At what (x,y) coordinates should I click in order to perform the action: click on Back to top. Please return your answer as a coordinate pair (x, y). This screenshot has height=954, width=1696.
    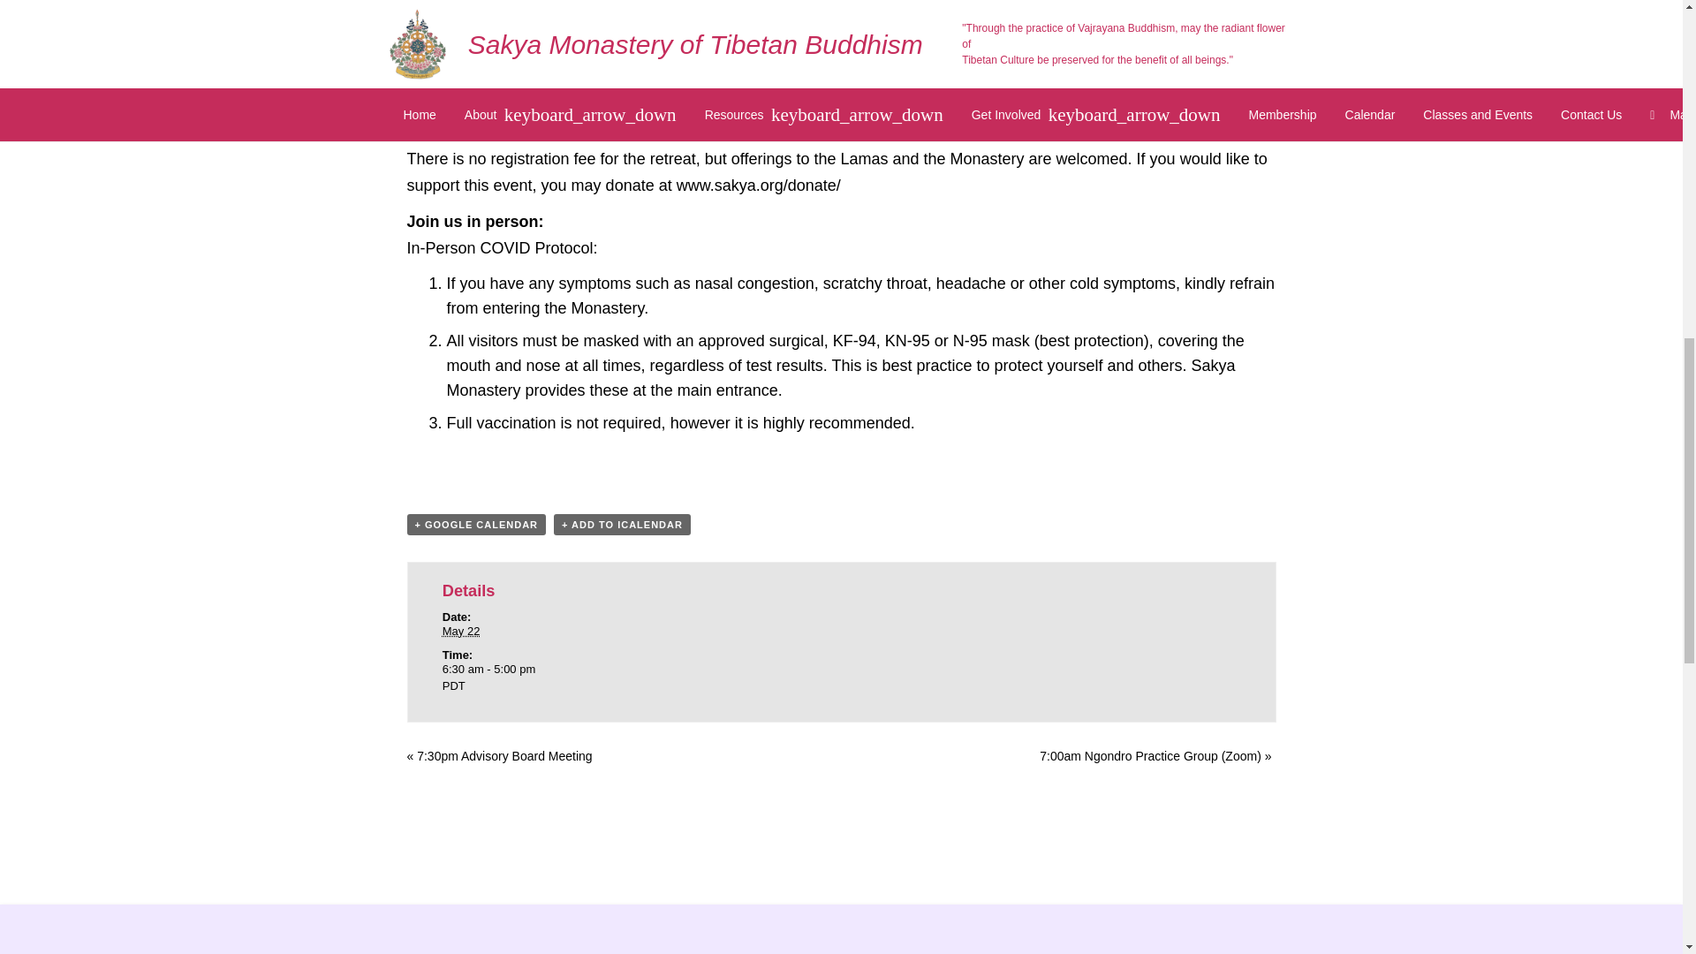
    Looking at the image, I should click on (1647, 43).